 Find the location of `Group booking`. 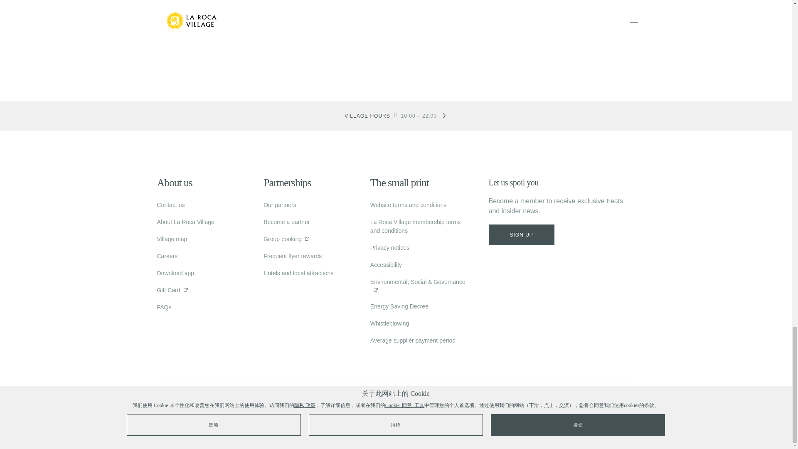

Group booking is located at coordinates (282, 239).